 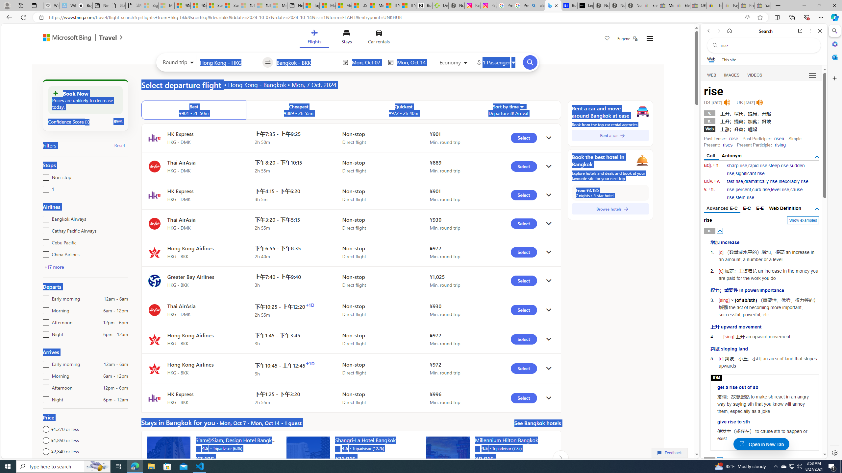 What do you see at coordinates (87, 122) in the screenshot?
I see `Info tooltip` at bounding box center [87, 122].